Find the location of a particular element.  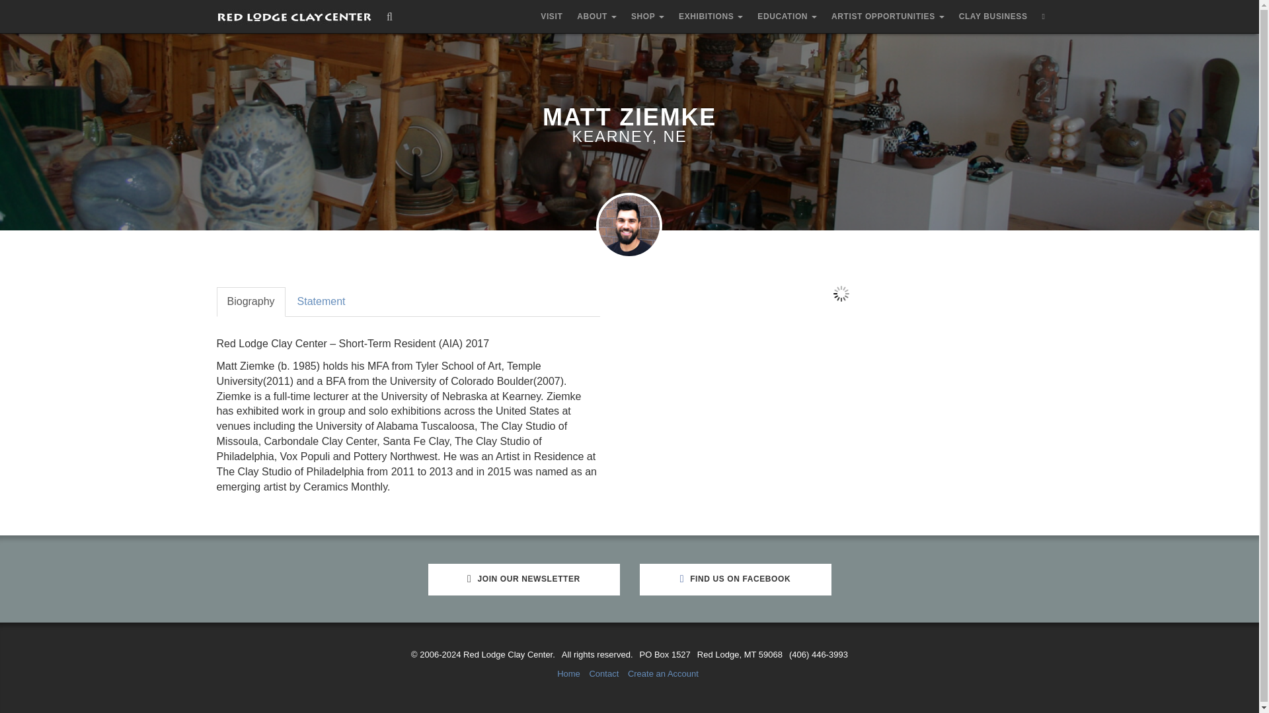

ARTIST OPPORTUNITIES is located at coordinates (888, 16).